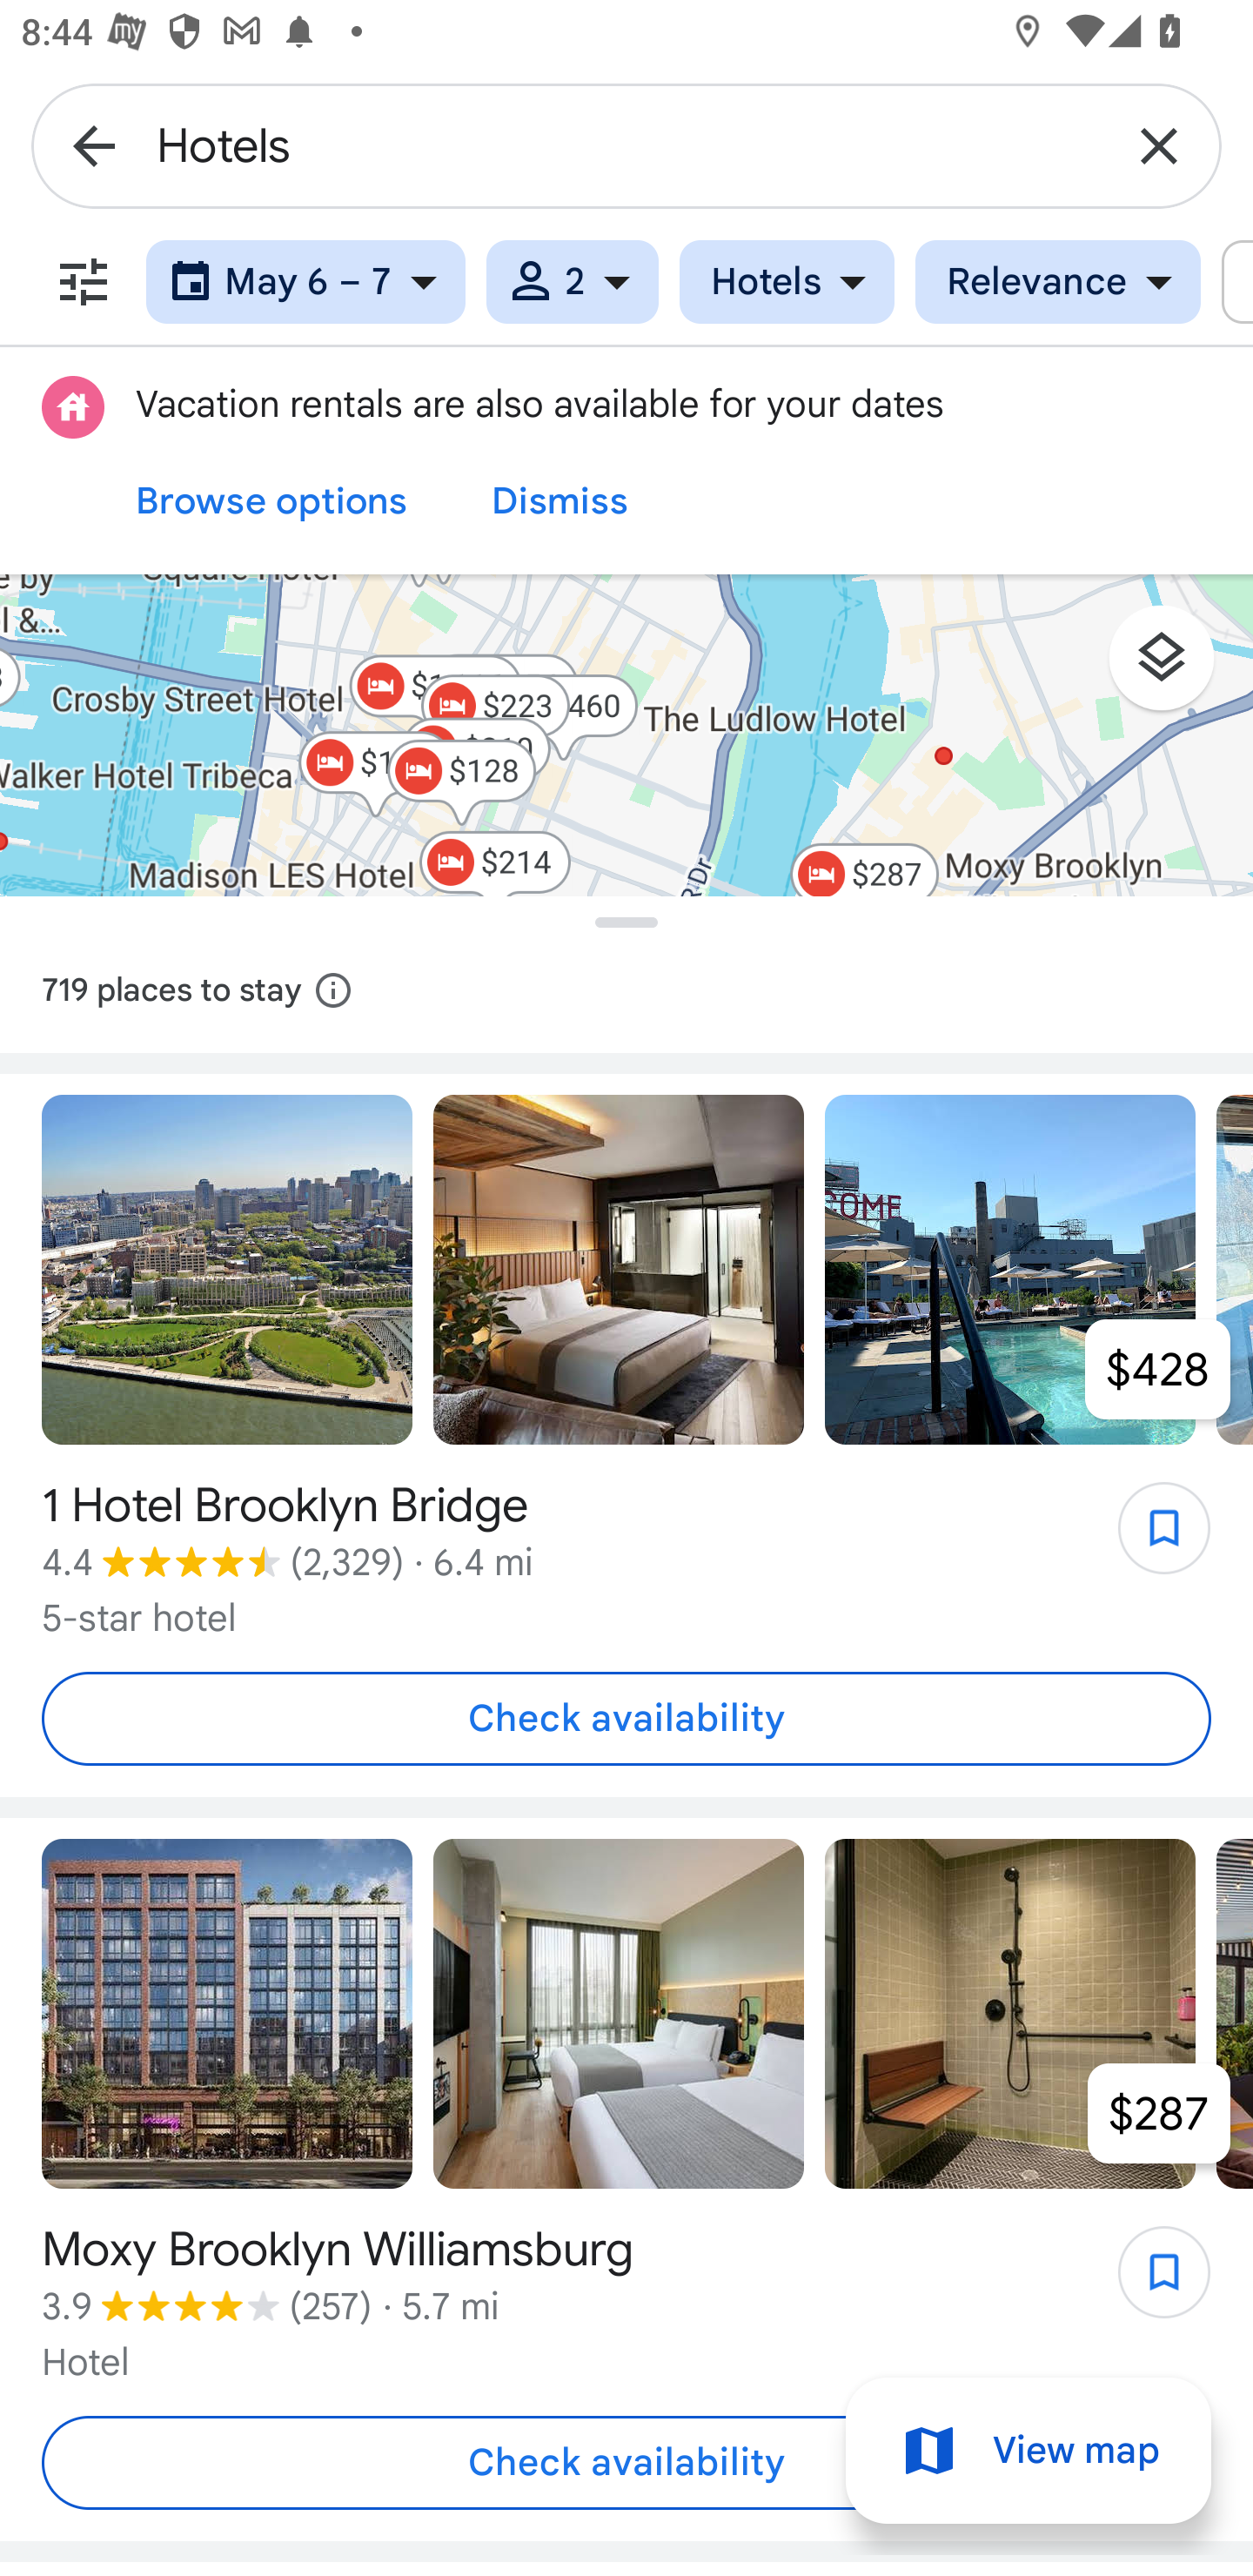 This screenshot has width=1253, height=2576. Describe the element at coordinates (1159, 2113) in the screenshot. I see `$287 $287 at Moxy Brooklyn Williamsburg` at that location.